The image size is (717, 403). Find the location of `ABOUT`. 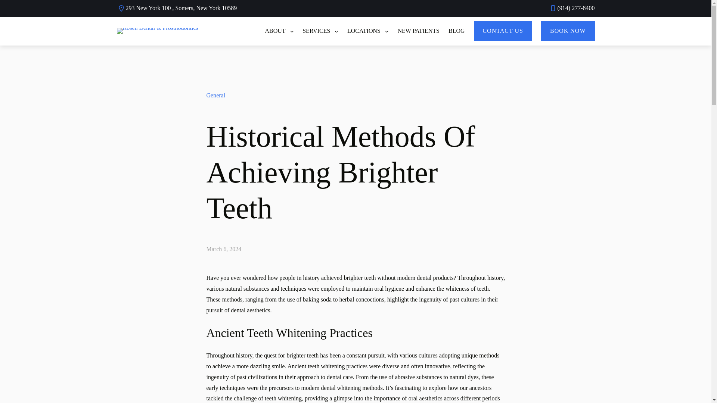

ABOUT is located at coordinates (276, 31).